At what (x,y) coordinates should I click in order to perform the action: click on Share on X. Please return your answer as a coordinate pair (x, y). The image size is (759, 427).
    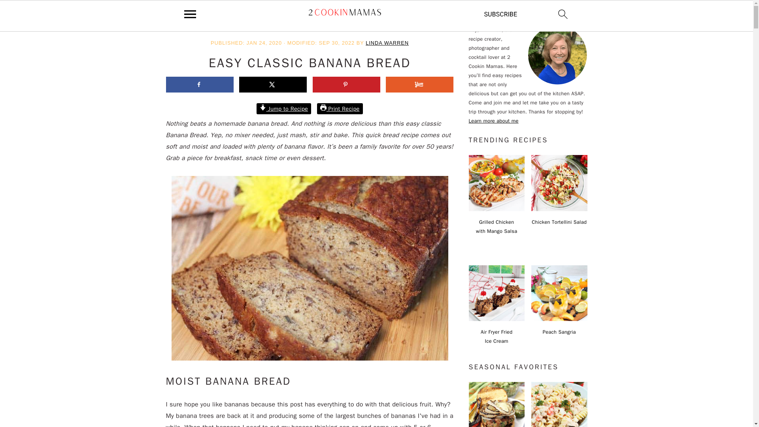
    Looking at the image, I should click on (273, 85).